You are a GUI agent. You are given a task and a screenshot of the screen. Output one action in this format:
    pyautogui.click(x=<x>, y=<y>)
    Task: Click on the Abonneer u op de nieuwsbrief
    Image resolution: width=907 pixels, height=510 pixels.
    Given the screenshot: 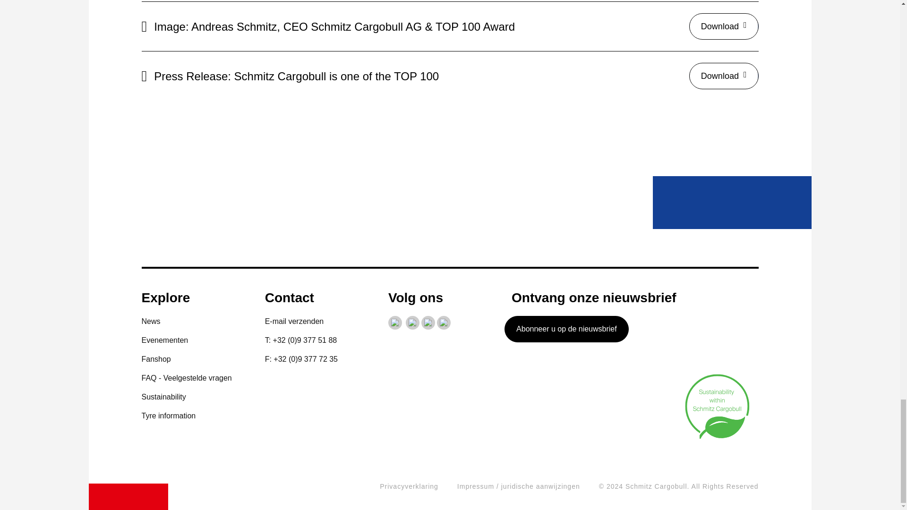 What is the action you would take?
    pyautogui.click(x=566, y=329)
    